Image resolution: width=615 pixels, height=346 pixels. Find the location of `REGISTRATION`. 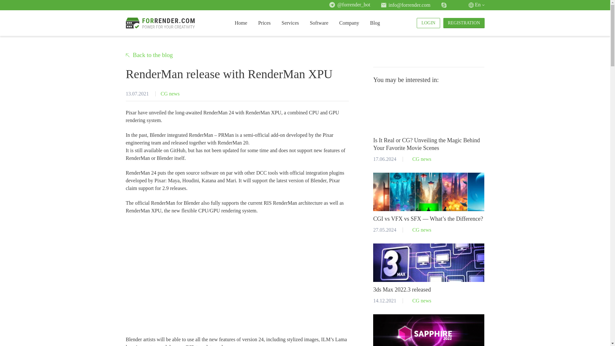

REGISTRATION is located at coordinates (464, 23).